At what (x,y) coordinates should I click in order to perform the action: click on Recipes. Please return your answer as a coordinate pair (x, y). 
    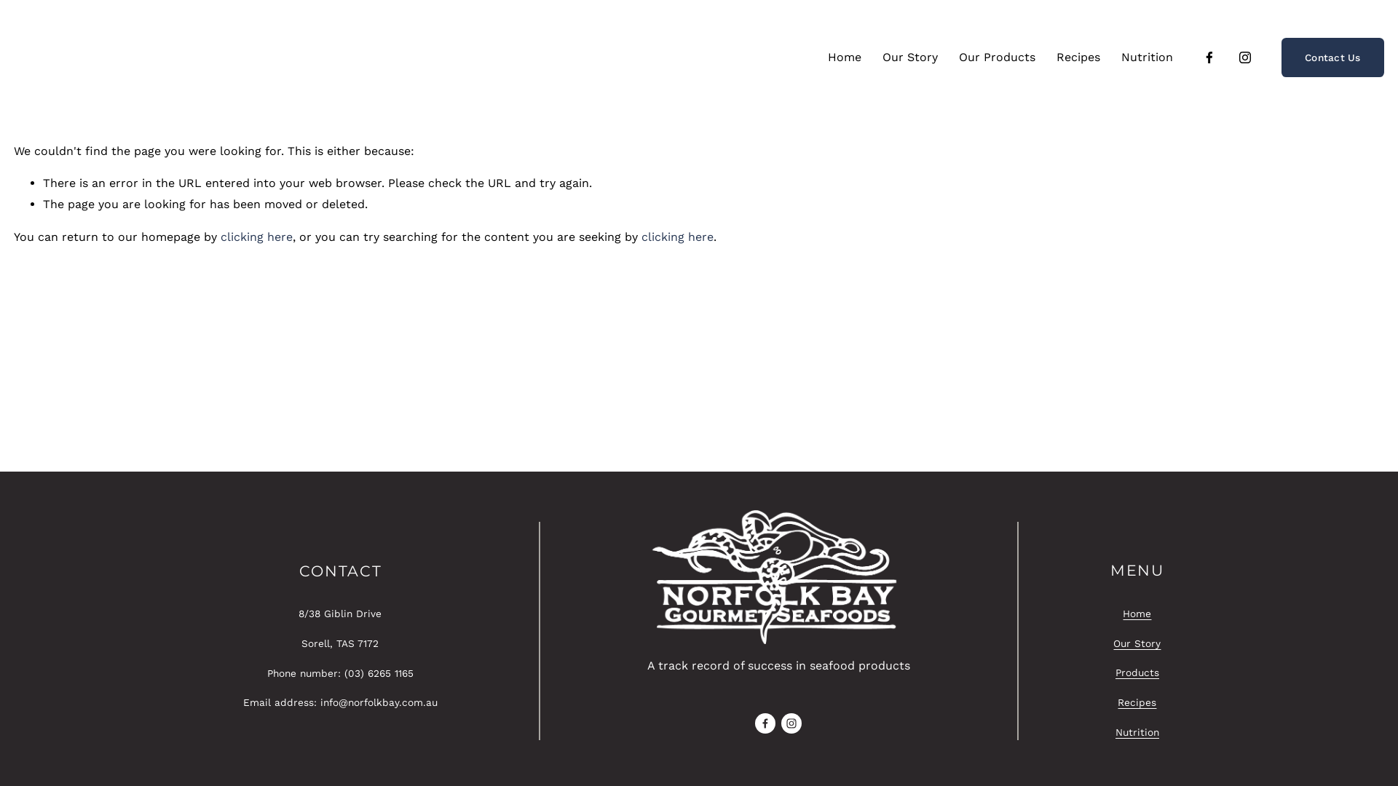
    Looking at the image, I should click on (1137, 703).